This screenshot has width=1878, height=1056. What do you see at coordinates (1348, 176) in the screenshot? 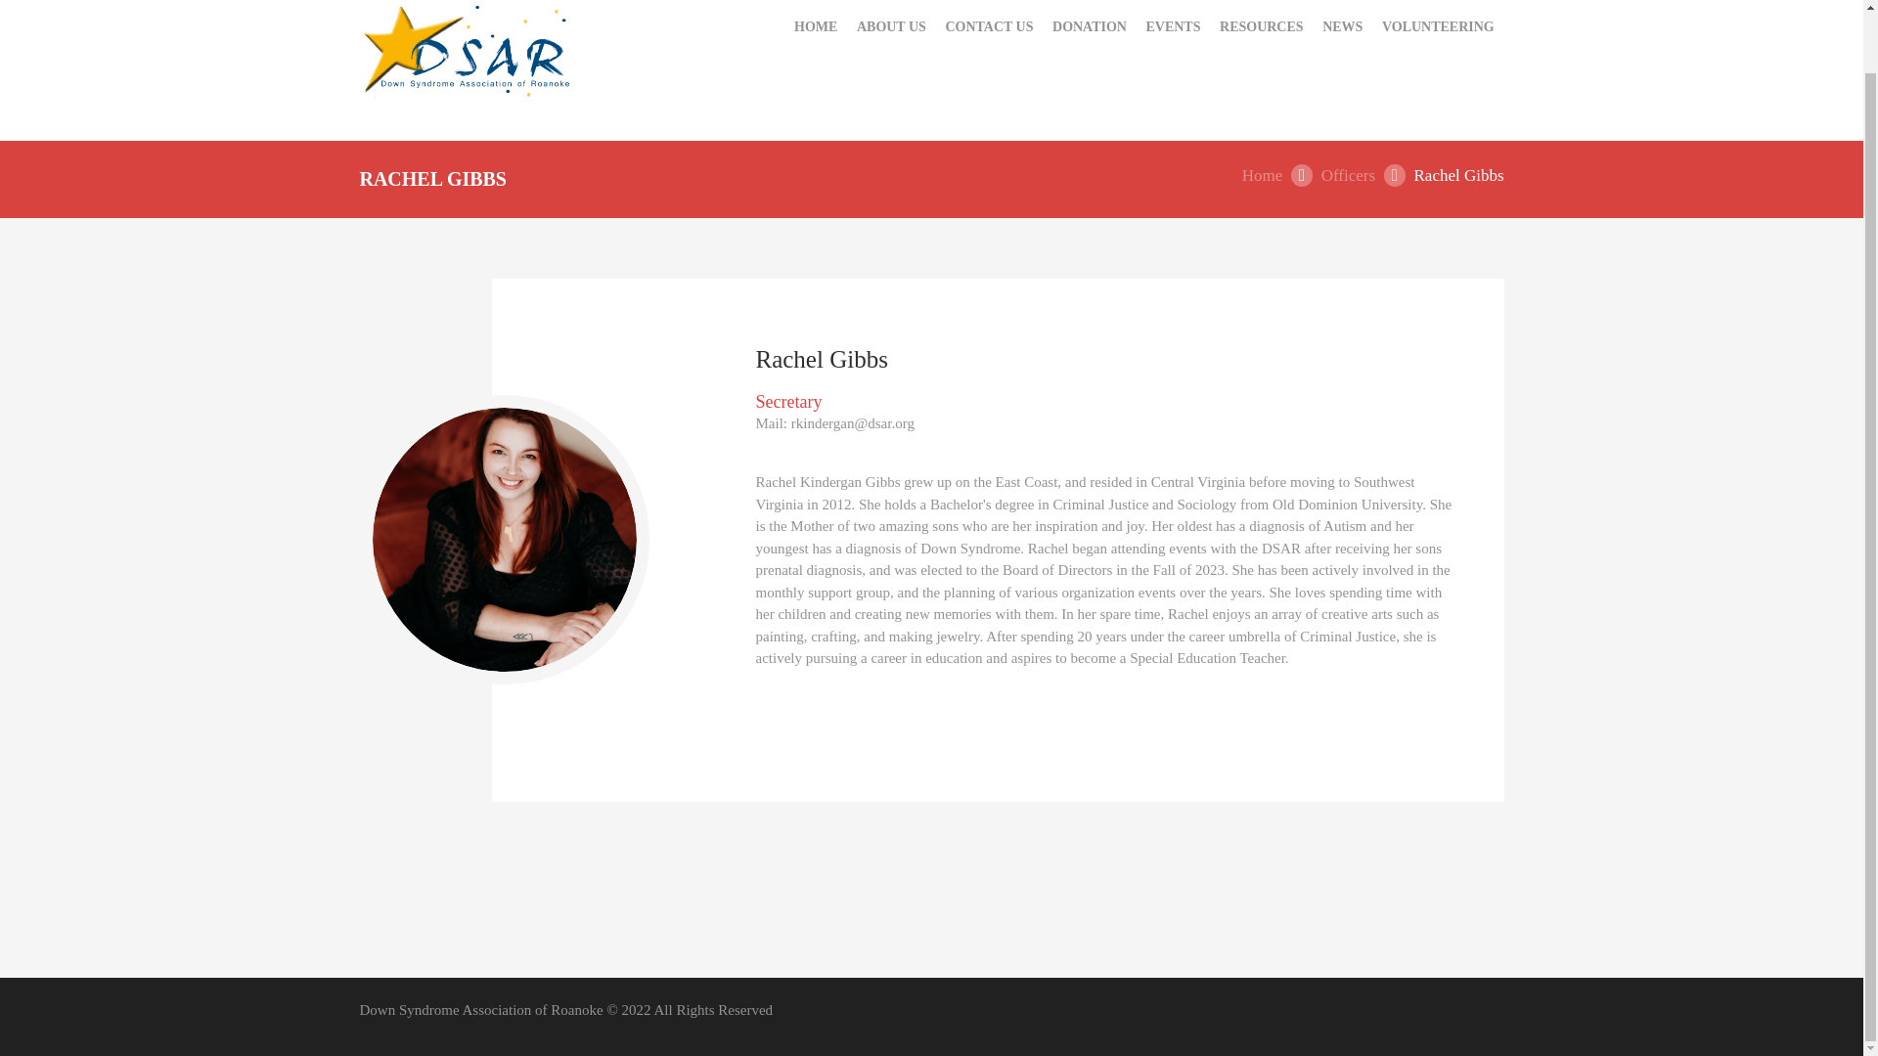
I see `Officers` at bounding box center [1348, 176].